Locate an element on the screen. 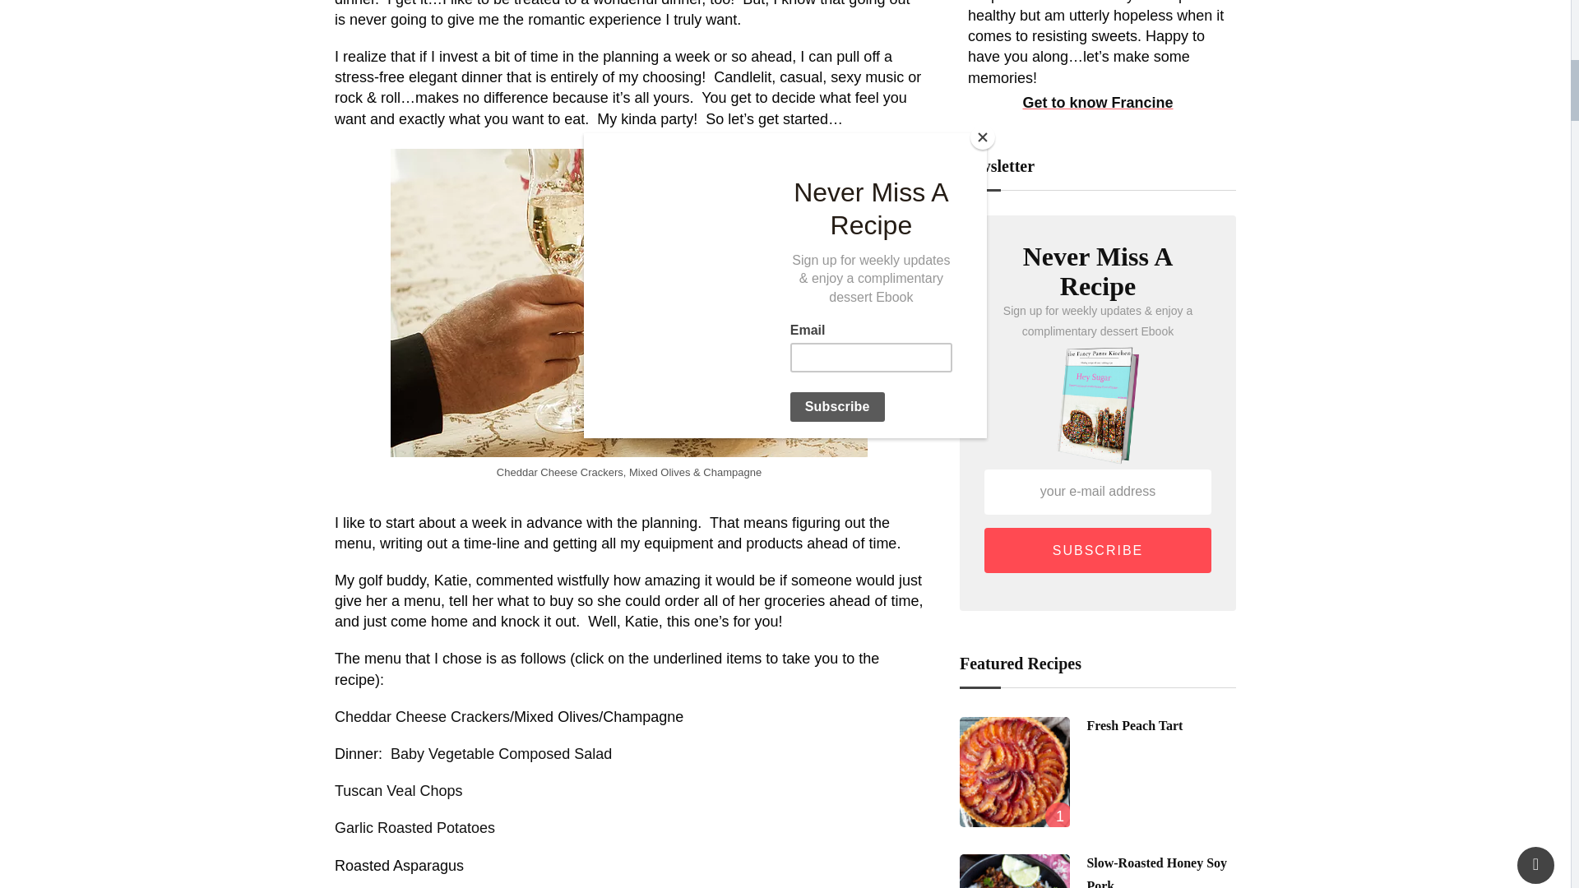 The height and width of the screenshot is (888, 1579). Slow-Roasted Honey Soy Pork is located at coordinates (1015, 871).